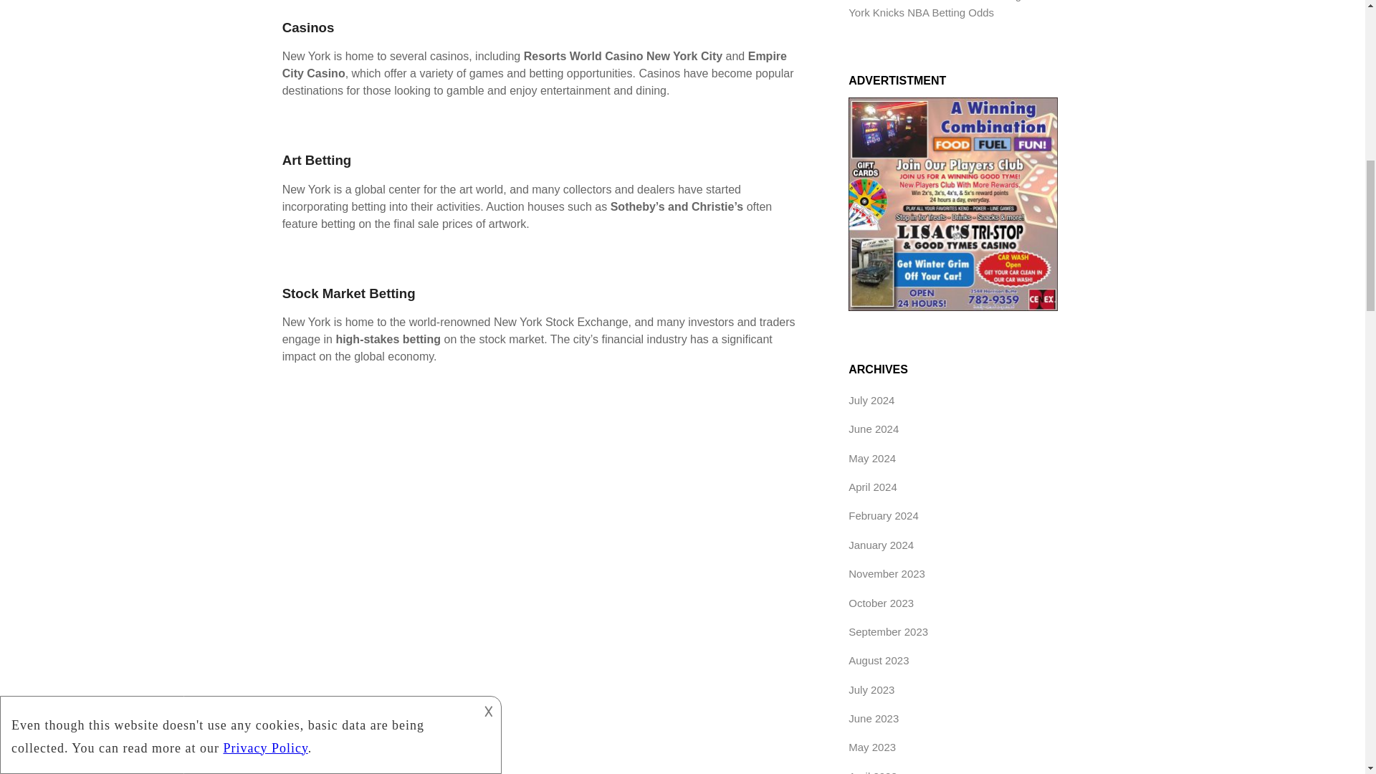  Describe the element at coordinates (887, 573) in the screenshot. I see `November 2023` at that location.